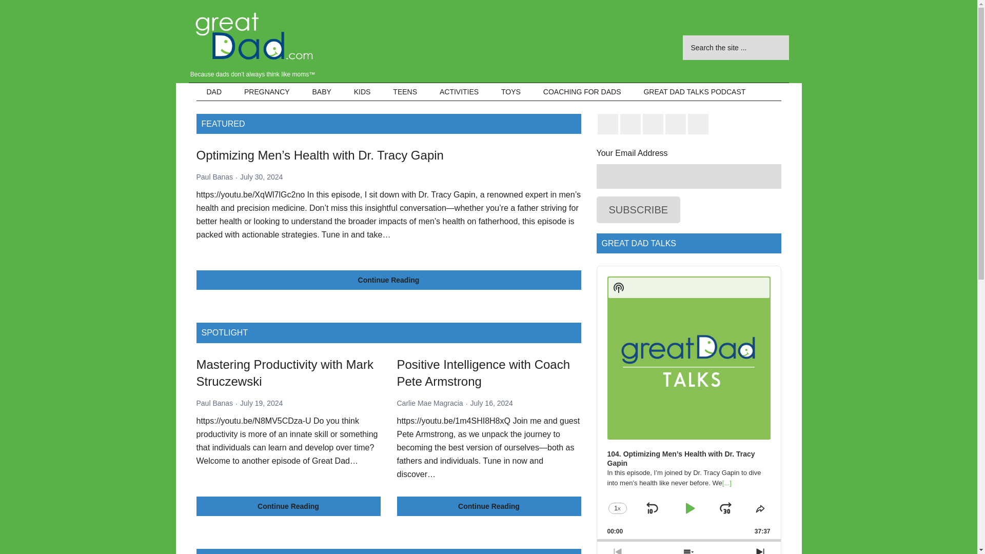 This screenshot has width=985, height=554. Describe the element at coordinates (459, 91) in the screenshot. I see `ACTIVITIES` at that location.